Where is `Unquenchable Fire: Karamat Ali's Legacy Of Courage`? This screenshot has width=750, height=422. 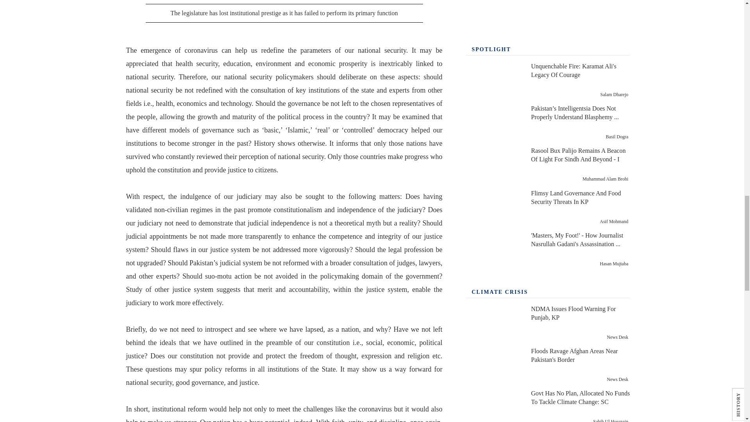
Unquenchable Fire: Karamat Ali's Legacy Of Courage is located at coordinates (494, 80).